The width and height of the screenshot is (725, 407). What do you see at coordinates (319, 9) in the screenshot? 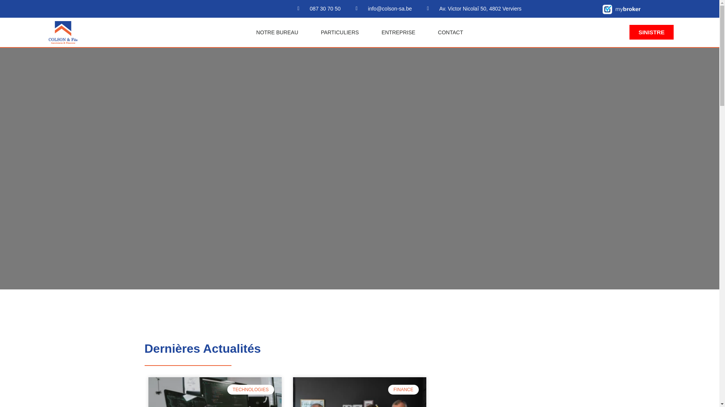
I see `087 30 70 50` at bounding box center [319, 9].